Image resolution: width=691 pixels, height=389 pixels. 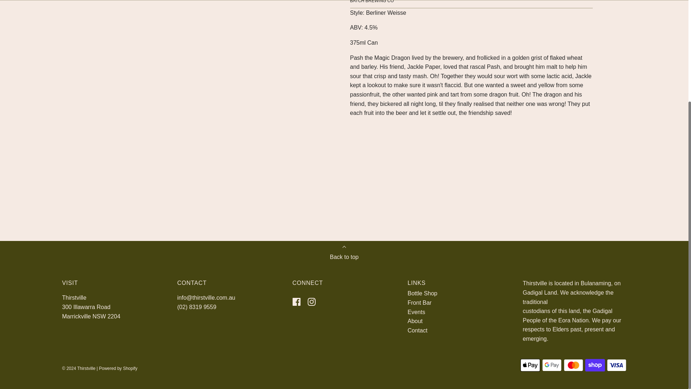 I want to click on Google Pay, so click(x=551, y=365).